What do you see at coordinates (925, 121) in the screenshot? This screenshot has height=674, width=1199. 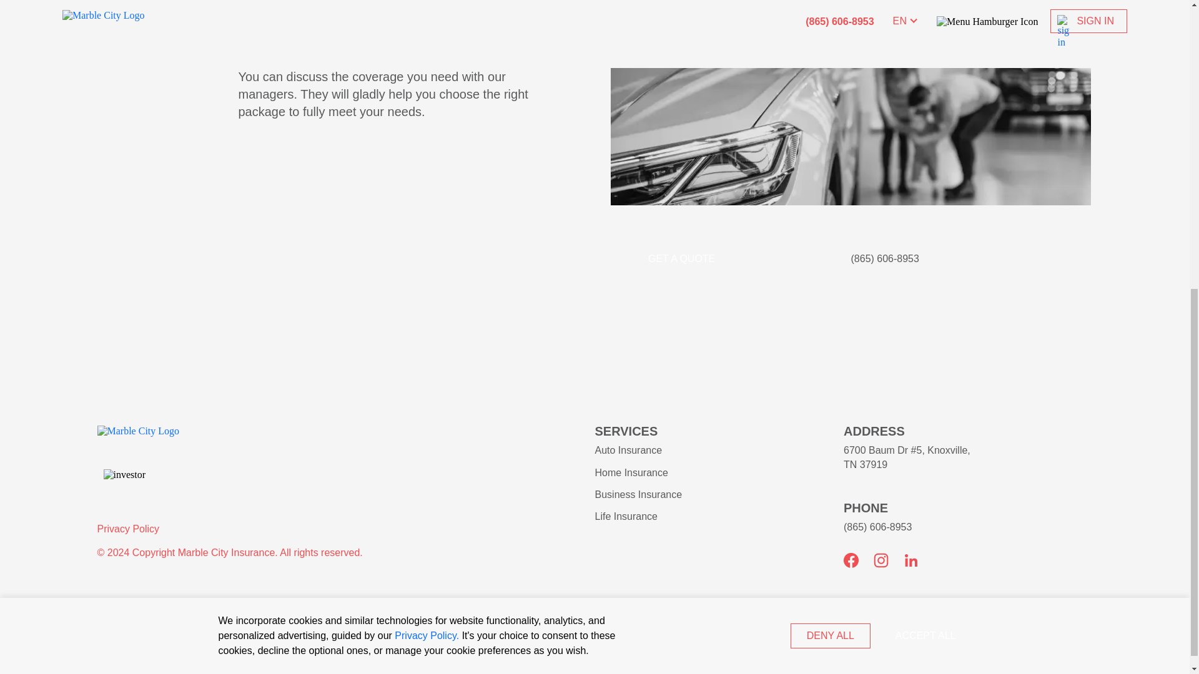 I see `ACCEPT ALL` at bounding box center [925, 121].